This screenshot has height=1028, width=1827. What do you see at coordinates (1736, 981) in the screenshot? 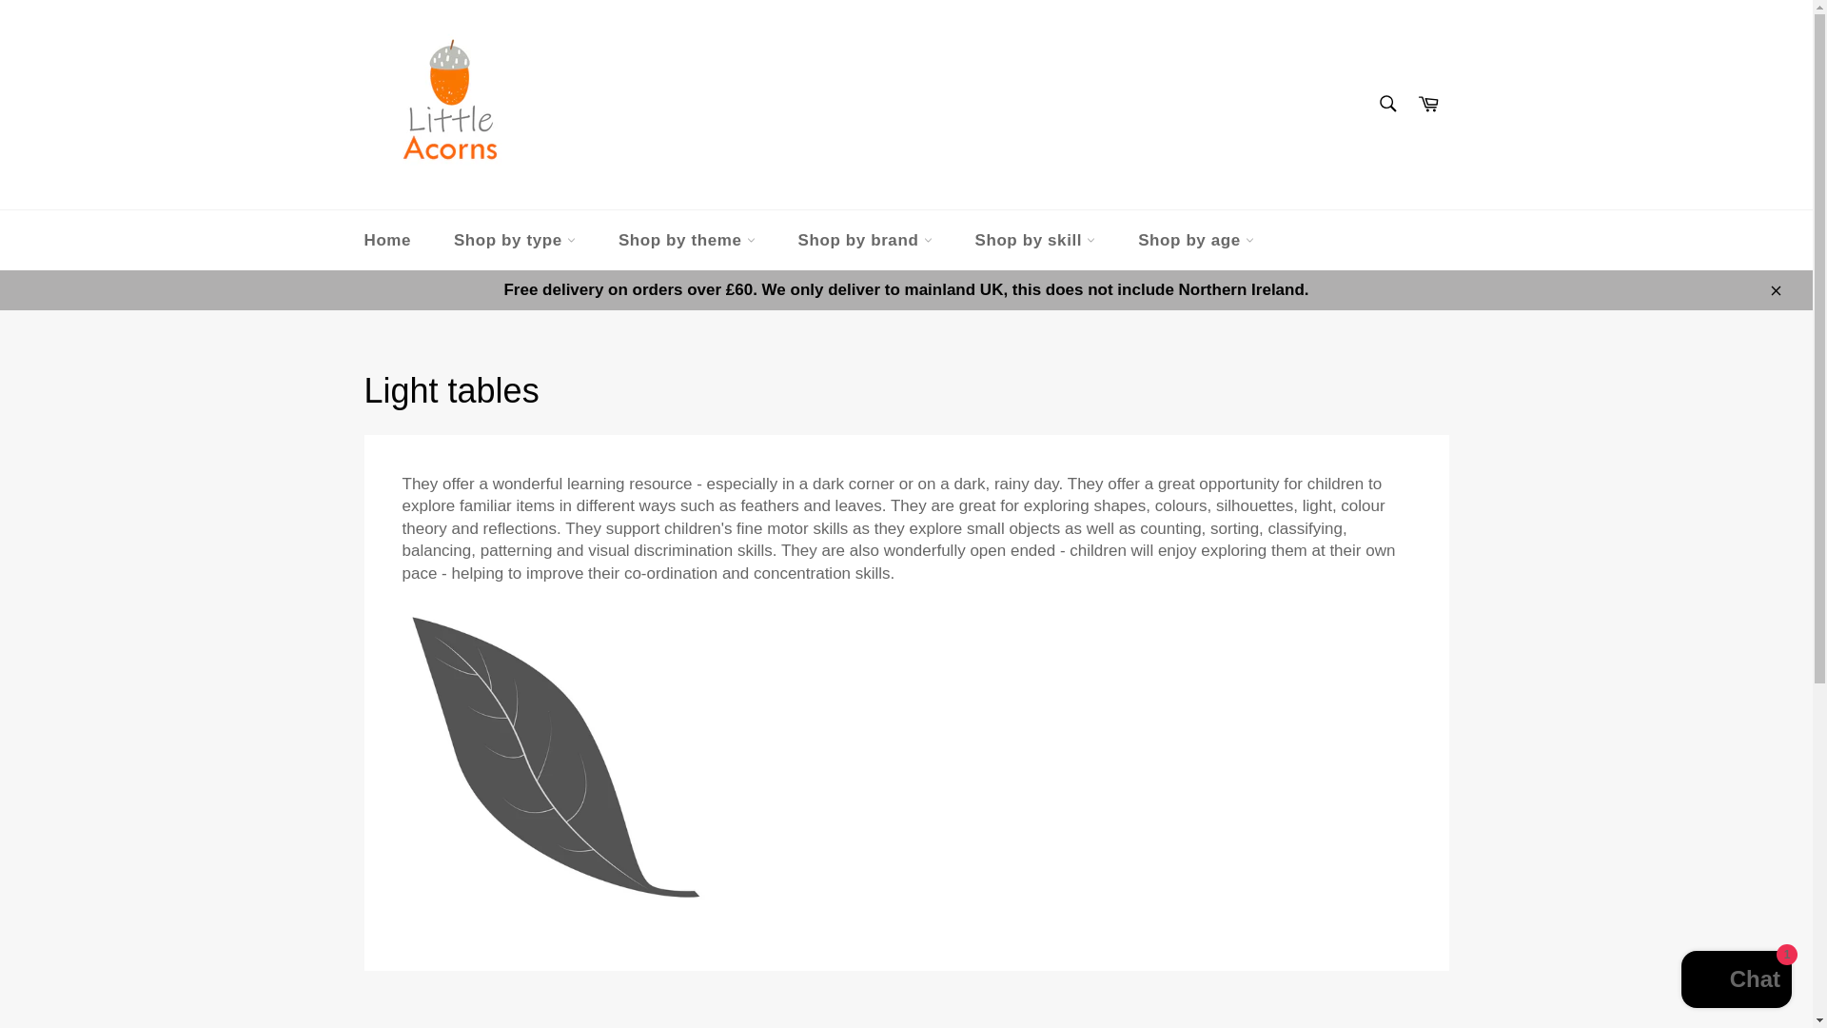
I see `Shopify online store chat` at bounding box center [1736, 981].